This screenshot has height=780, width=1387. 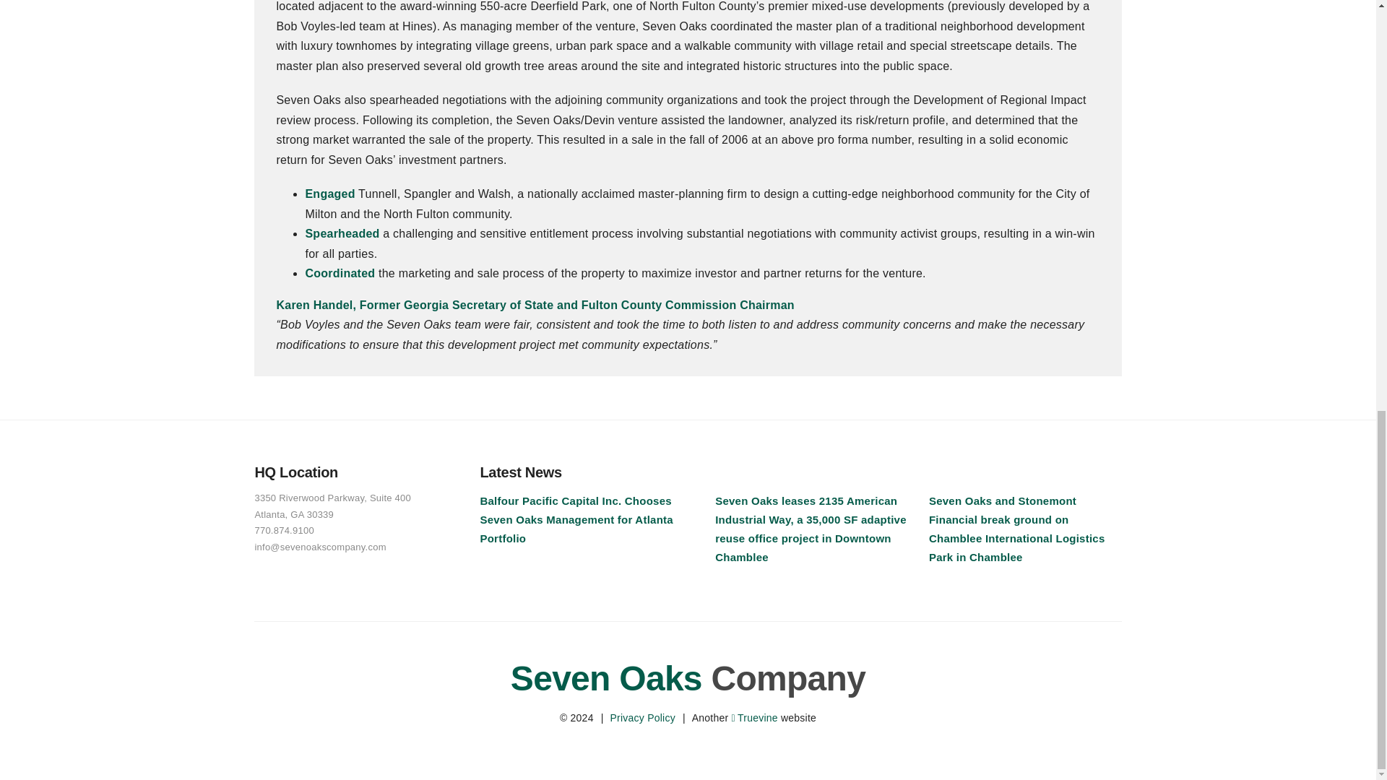 What do you see at coordinates (688, 677) in the screenshot?
I see `Seven Oaks Company` at bounding box center [688, 677].